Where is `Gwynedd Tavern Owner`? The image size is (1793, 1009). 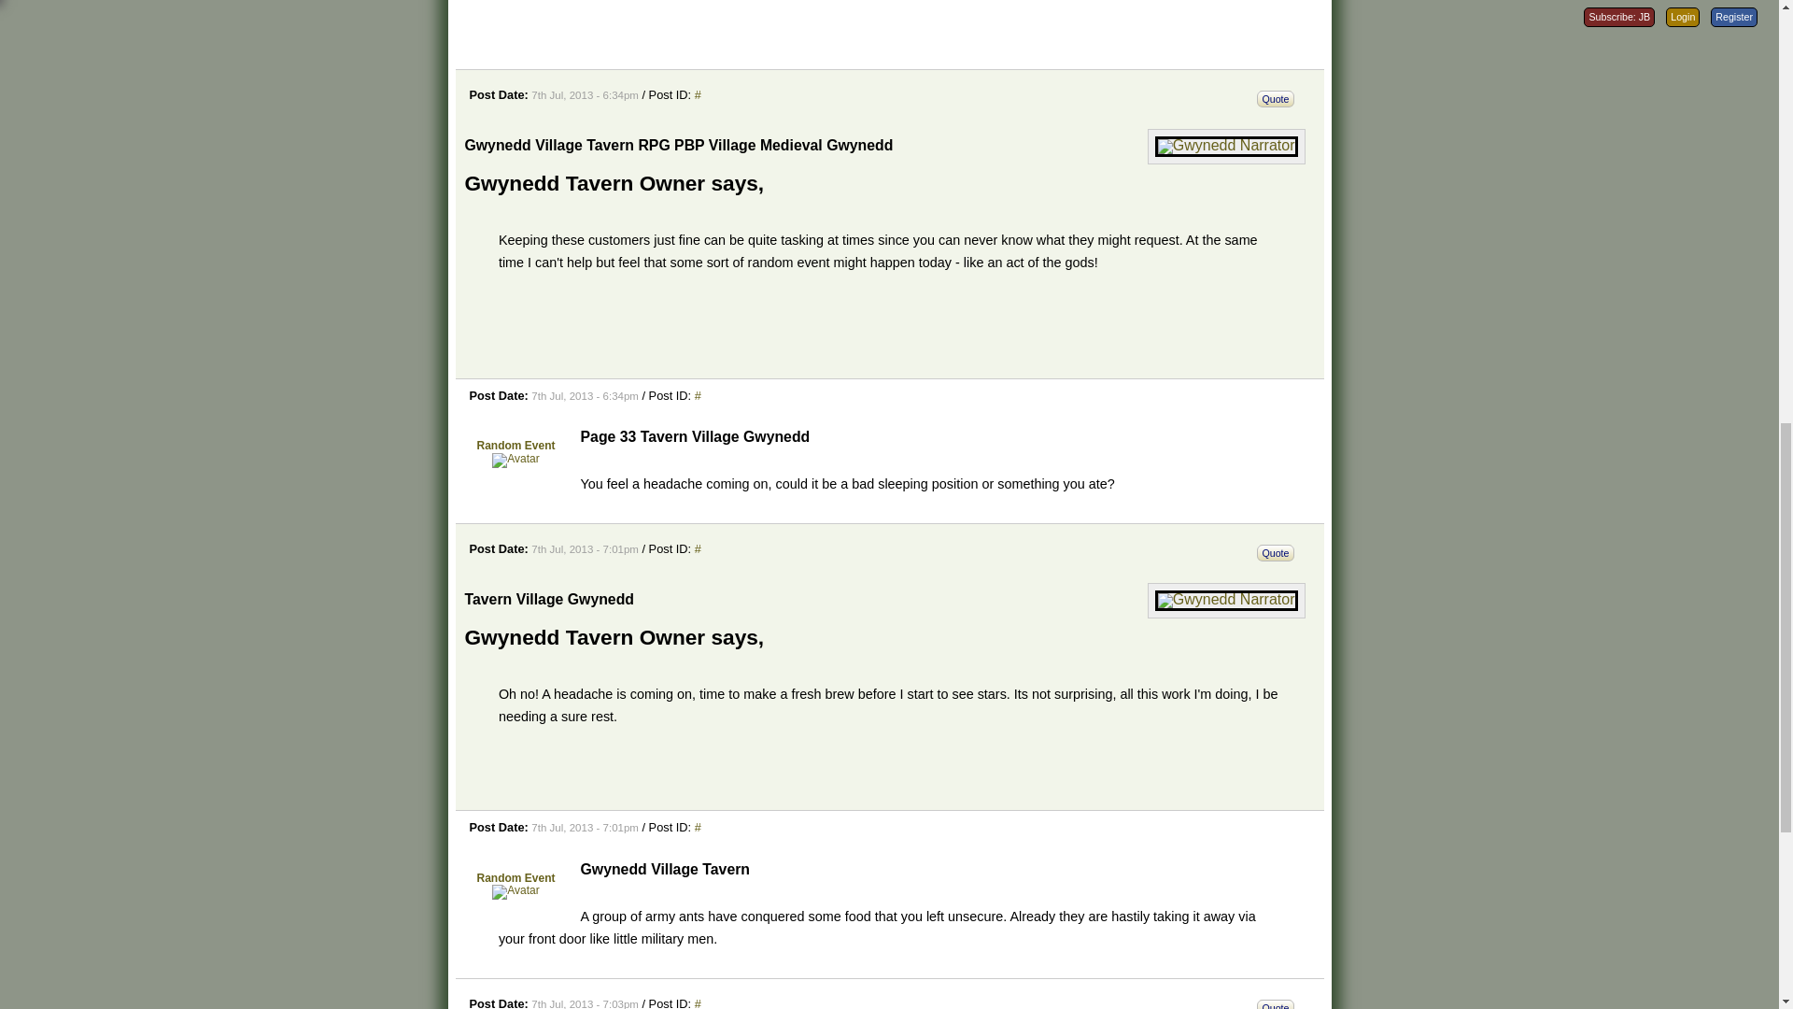
Gwynedd Tavern Owner is located at coordinates (1226, 146).